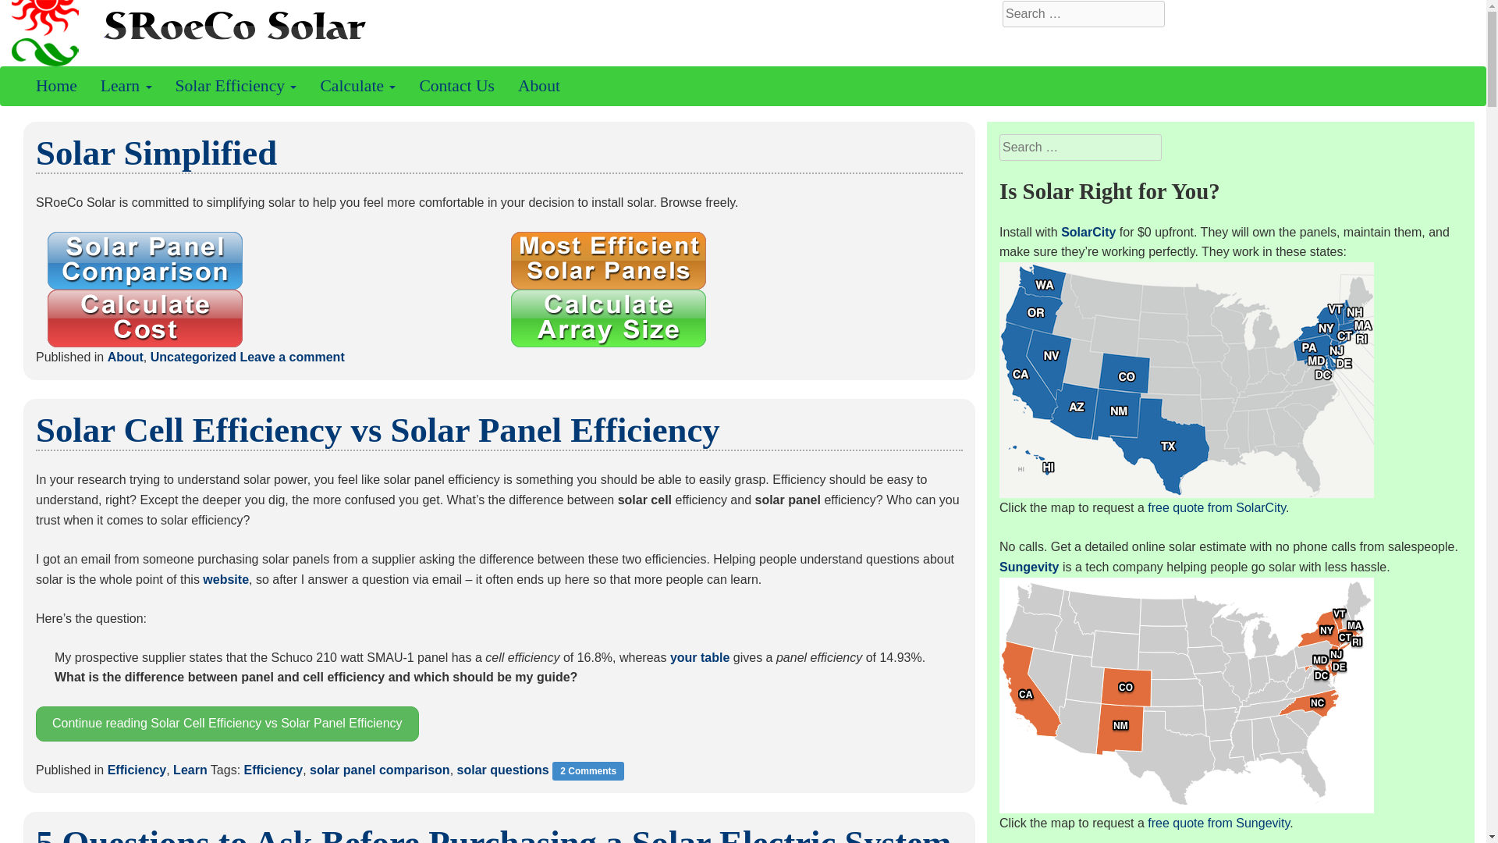 This screenshot has width=1498, height=843. I want to click on Solar Array Size Calculator, so click(608, 318).